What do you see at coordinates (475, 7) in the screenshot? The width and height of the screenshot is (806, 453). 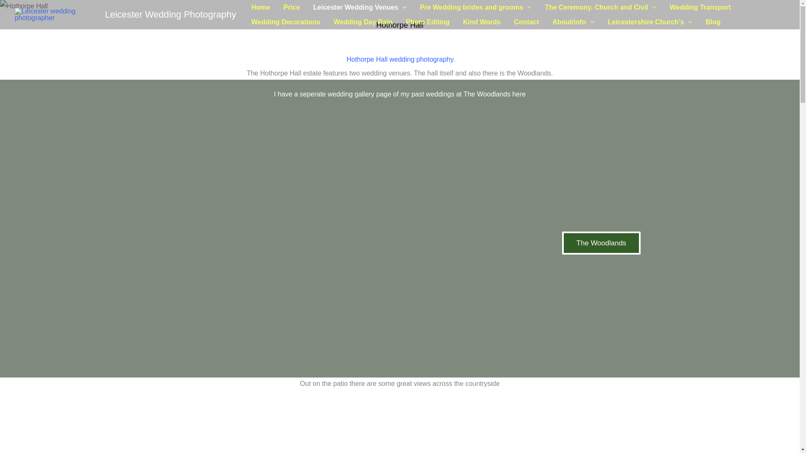 I see `Pre Wedding brides and grooms` at bounding box center [475, 7].